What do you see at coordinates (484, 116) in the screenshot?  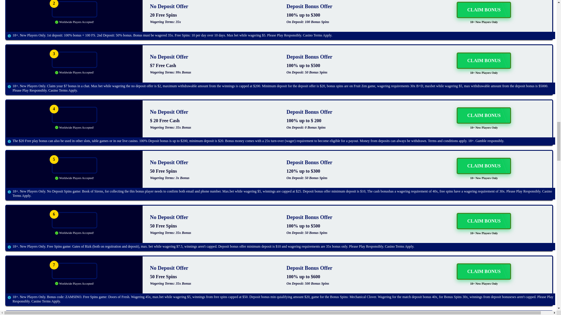 I see `CLAIM BONUS` at bounding box center [484, 116].